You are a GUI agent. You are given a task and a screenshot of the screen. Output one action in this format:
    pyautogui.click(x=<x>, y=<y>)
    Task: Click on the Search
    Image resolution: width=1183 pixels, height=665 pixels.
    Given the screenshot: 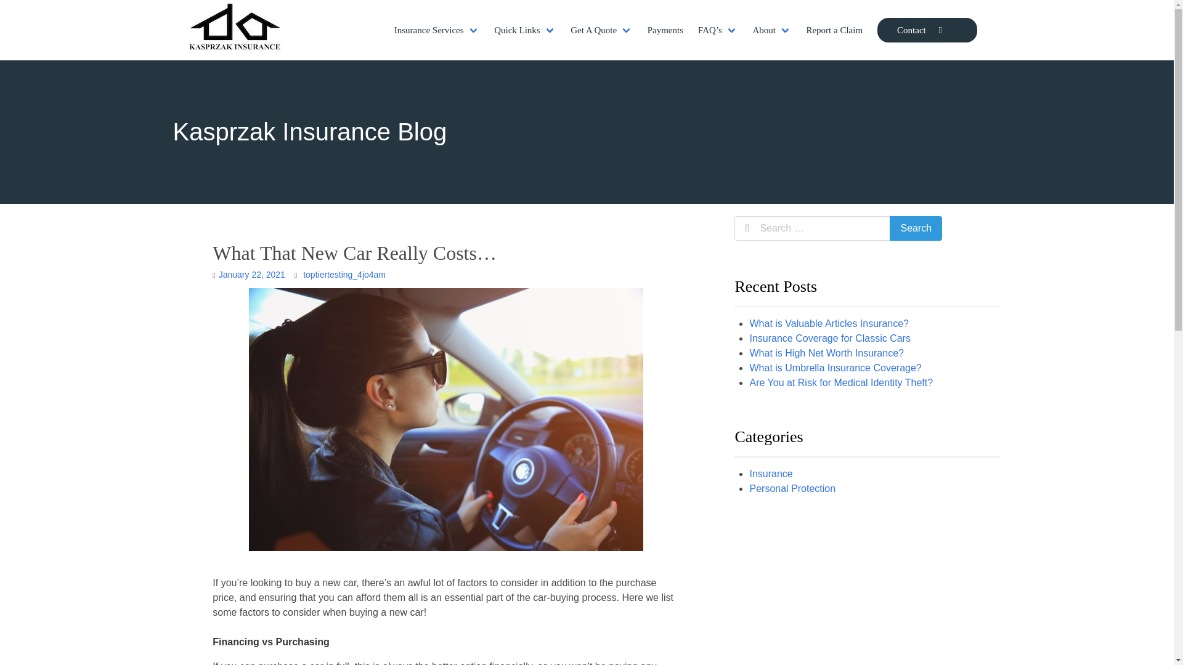 What is the action you would take?
    pyautogui.click(x=916, y=228)
    